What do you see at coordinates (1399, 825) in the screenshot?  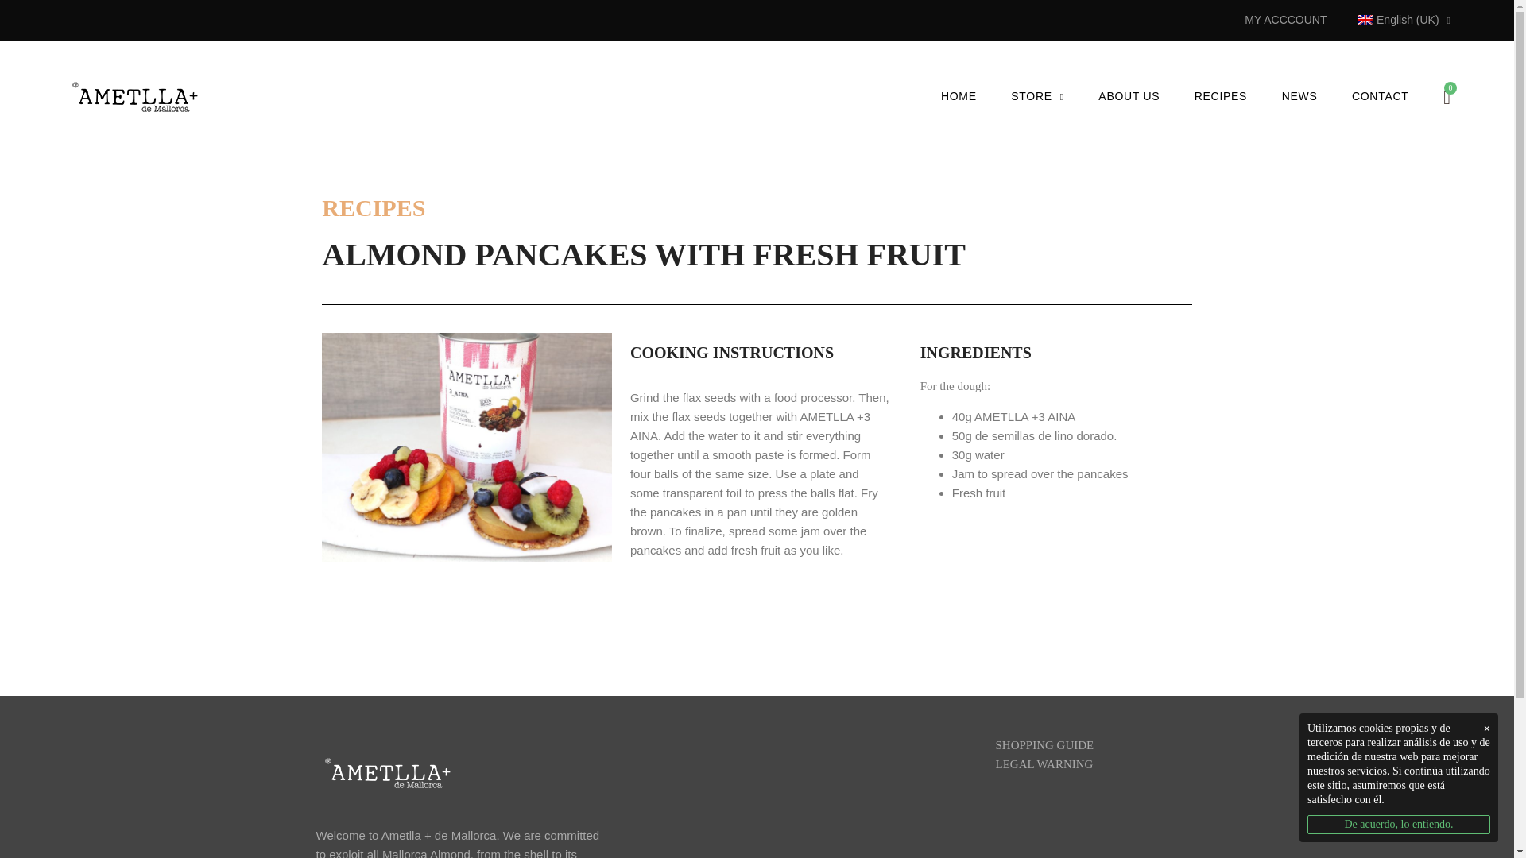 I see `De acuerdo, lo entiendo.` at bounding box center [1399, 825].